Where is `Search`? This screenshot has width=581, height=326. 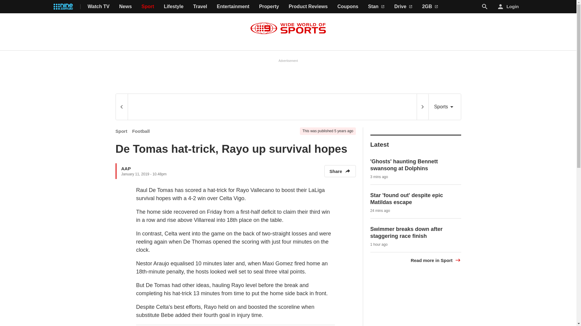
Search is located at coordinates (485, 6).